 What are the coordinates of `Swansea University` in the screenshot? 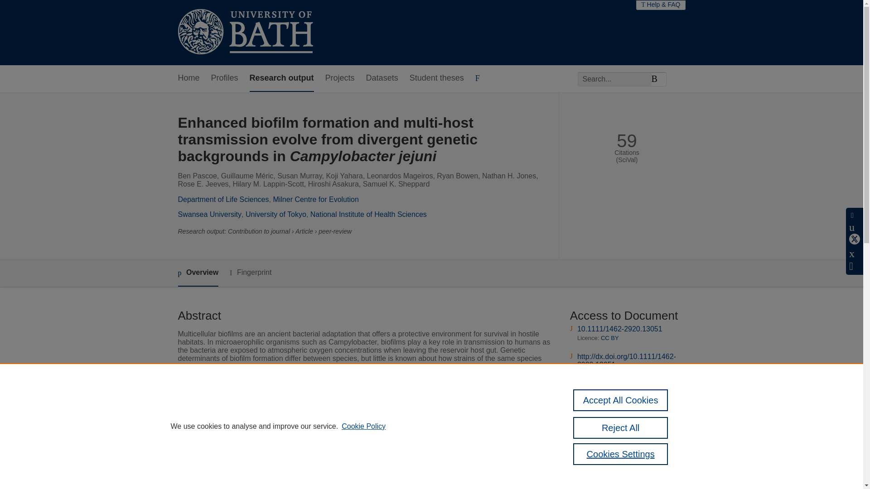 It's located at (209, 214).